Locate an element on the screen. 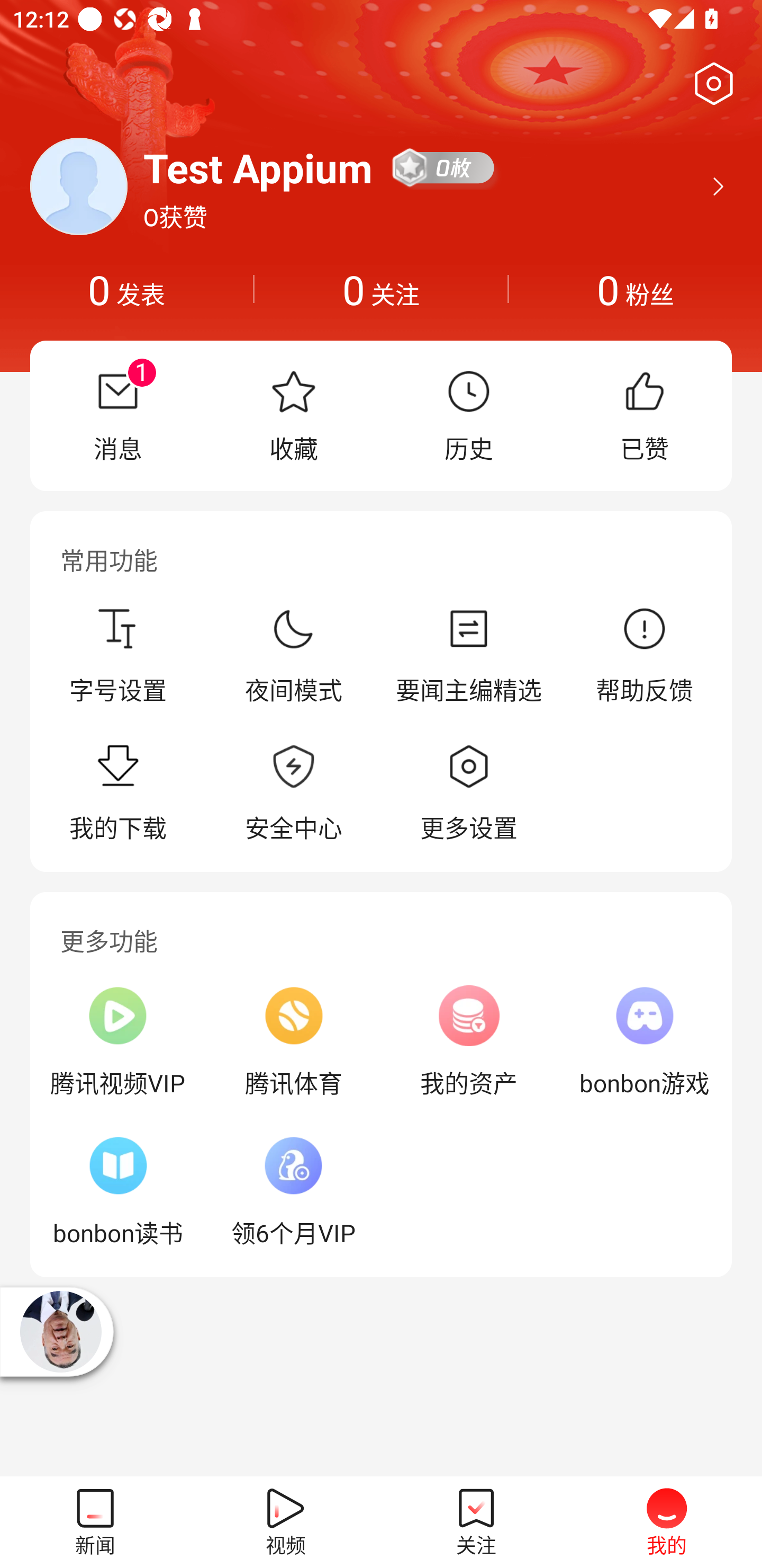 This screenshot has width=762, height=1568. 帮助反馈，可点击 is located at coordinates (644, 655).